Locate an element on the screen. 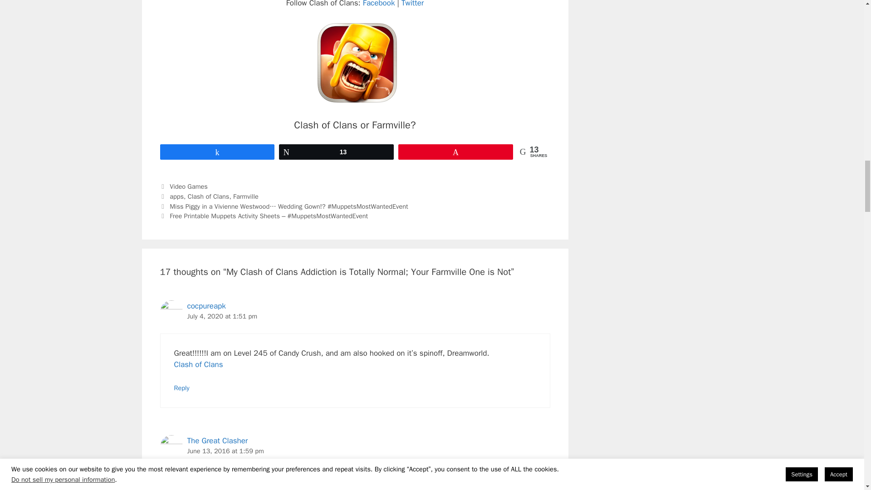 This screenshot has height=490, width=871. apps is located at coordinates (177, 196).